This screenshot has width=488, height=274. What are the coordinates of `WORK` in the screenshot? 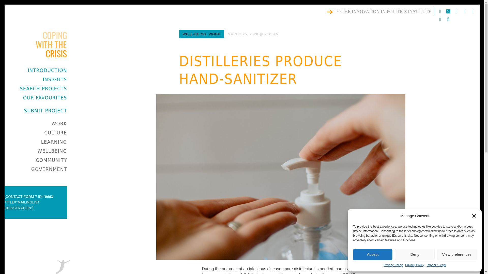 It's located at (59, 123).